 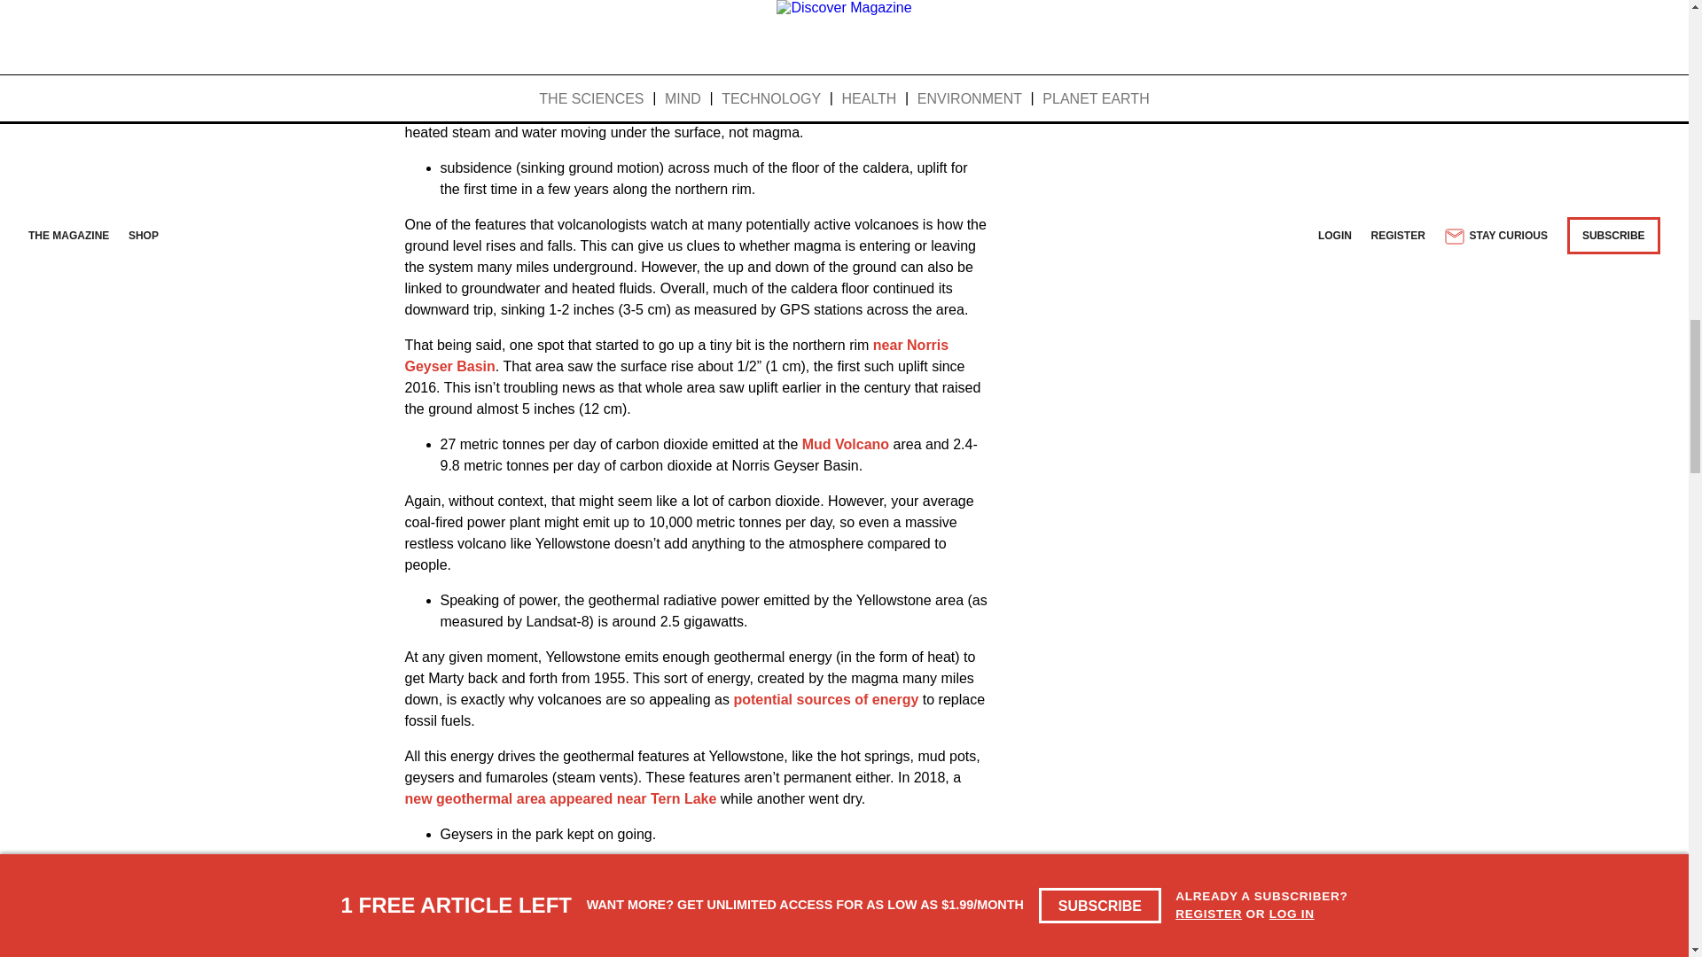 I want to click on new geothermal area appeared near Tern Lake, so click(x=560, y=799).